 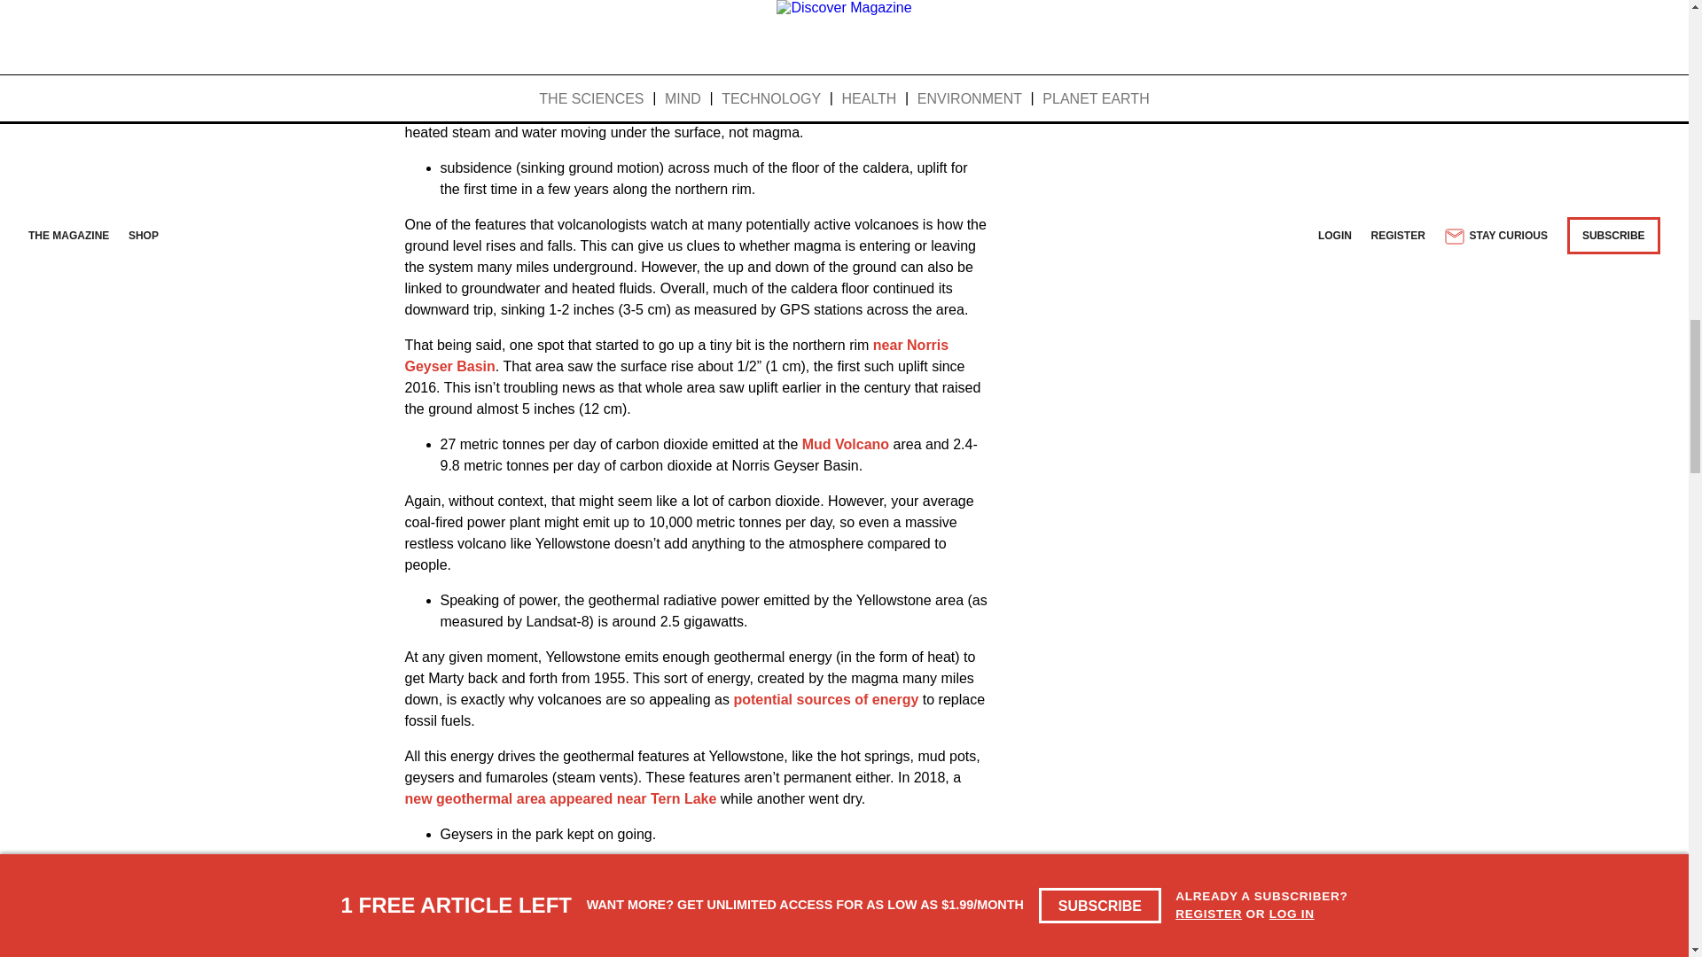 I want to click on new geothermal area appeared near Tern Lake, so click(x=560, y=799).